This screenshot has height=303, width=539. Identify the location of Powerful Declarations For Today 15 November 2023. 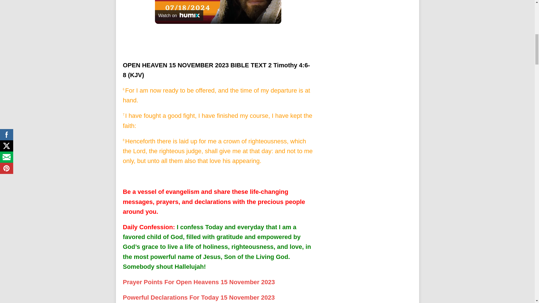
(199, 297).